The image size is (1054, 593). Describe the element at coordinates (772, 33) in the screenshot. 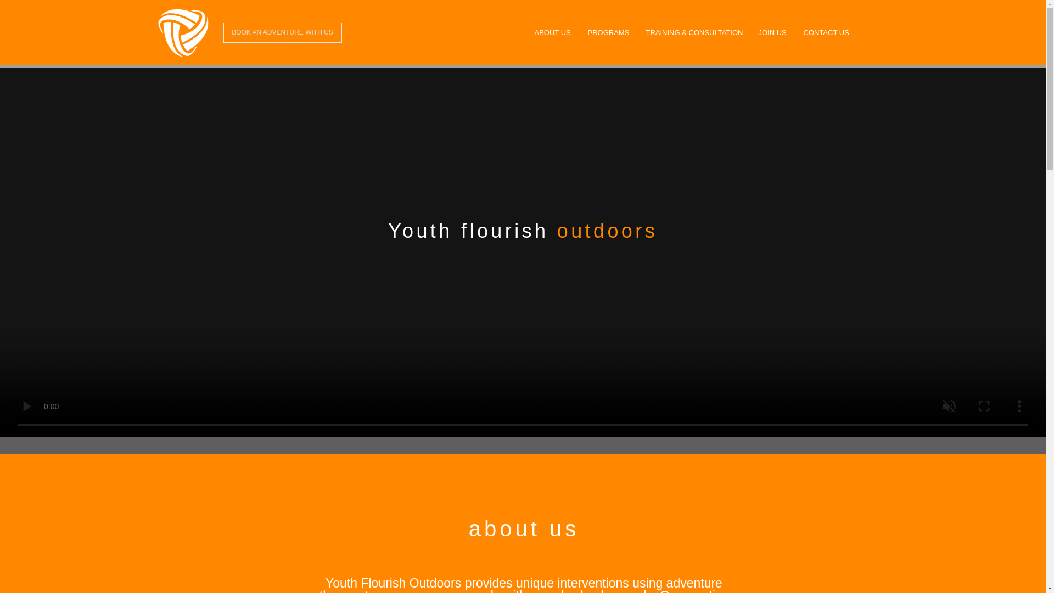

I see `JOIN US` at that location.